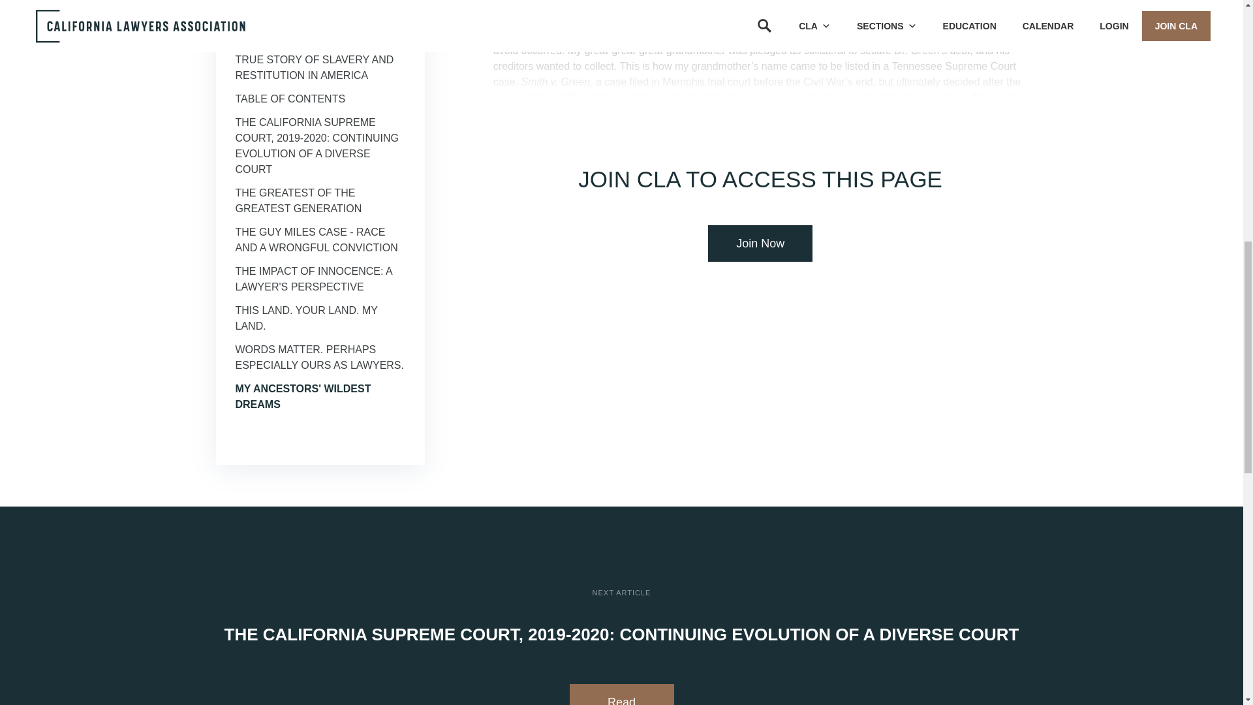 The height and width of the screenshot is (705, 1253). I want to click on Join Now, so click(760, 243).